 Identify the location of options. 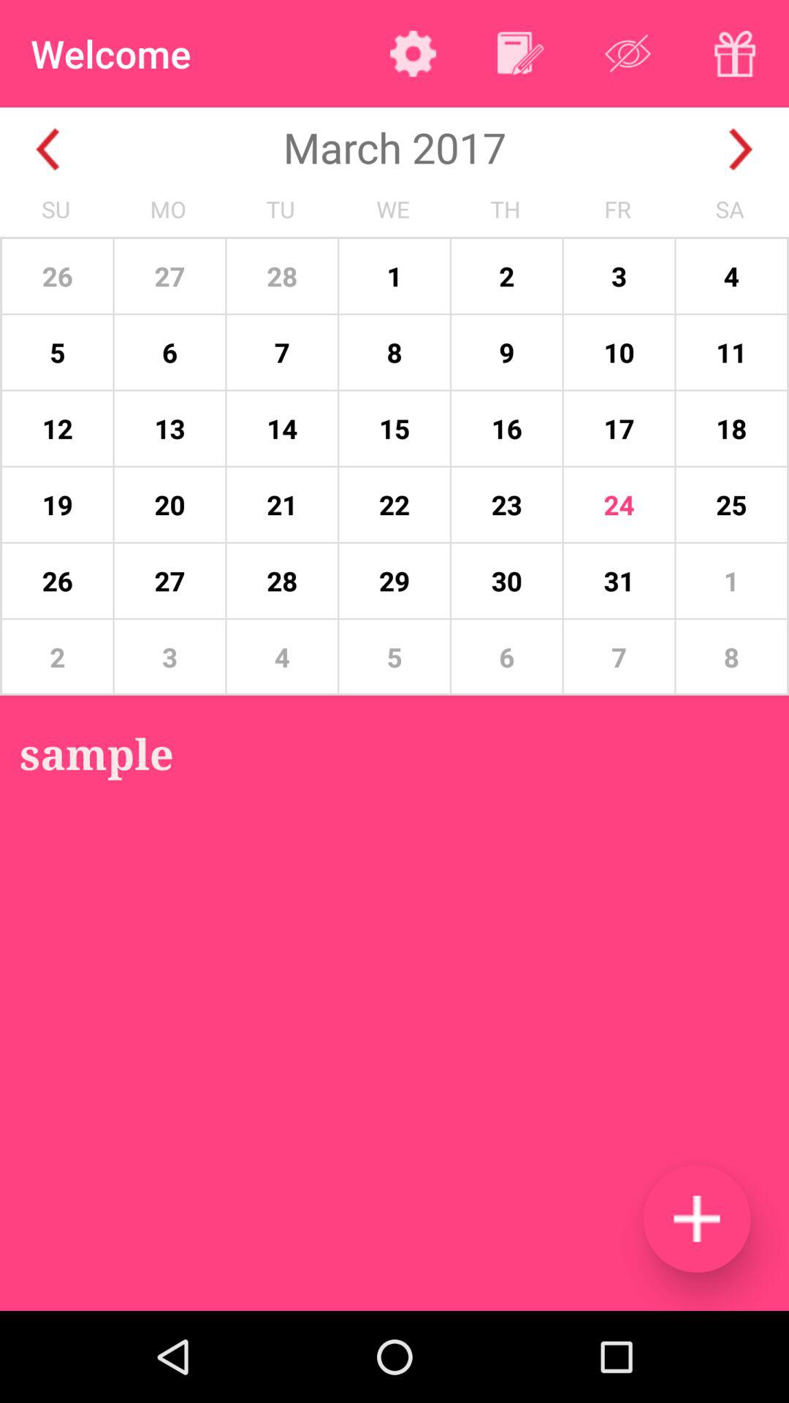
(413, 53).